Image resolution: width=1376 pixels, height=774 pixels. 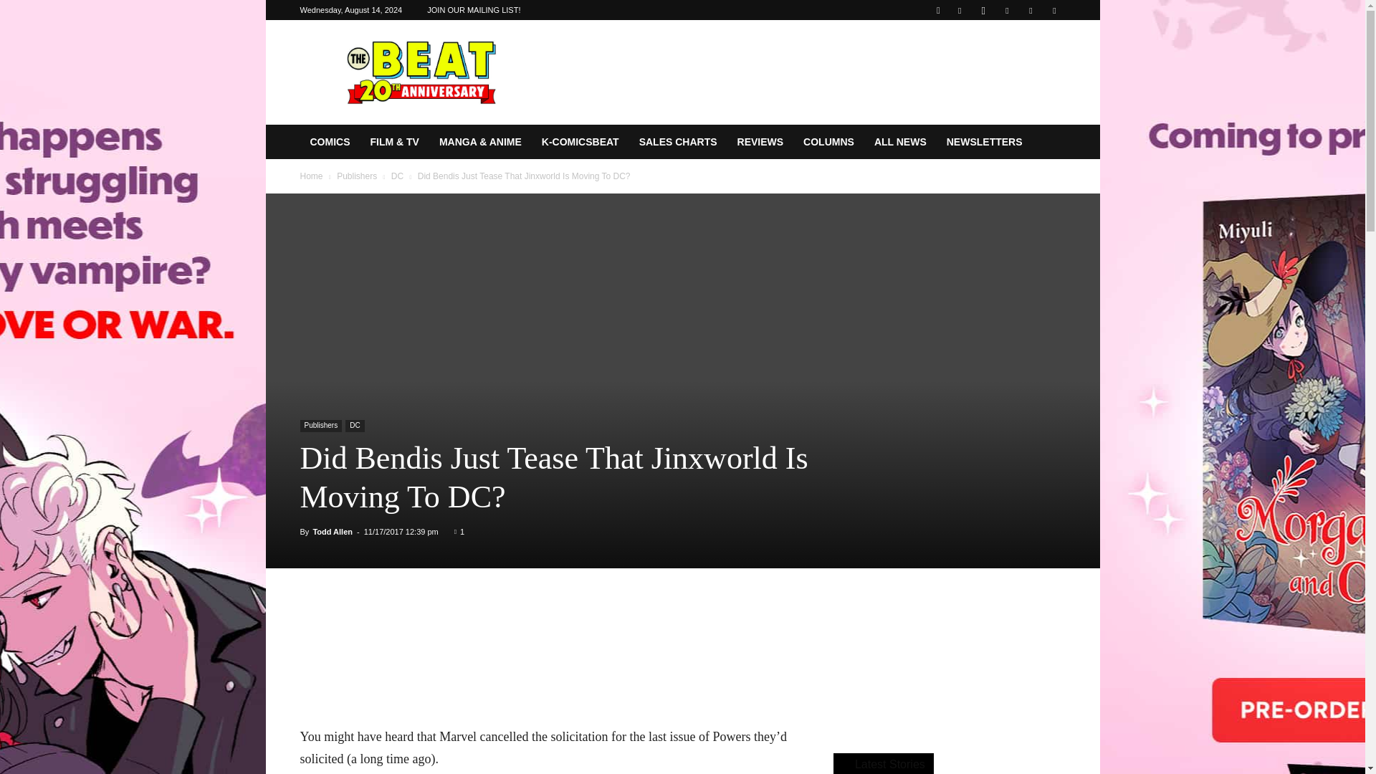 What do you see at coordinates (1007, 10) in the screenshot?
I see `RSS` at bounding box center [1007, 10].